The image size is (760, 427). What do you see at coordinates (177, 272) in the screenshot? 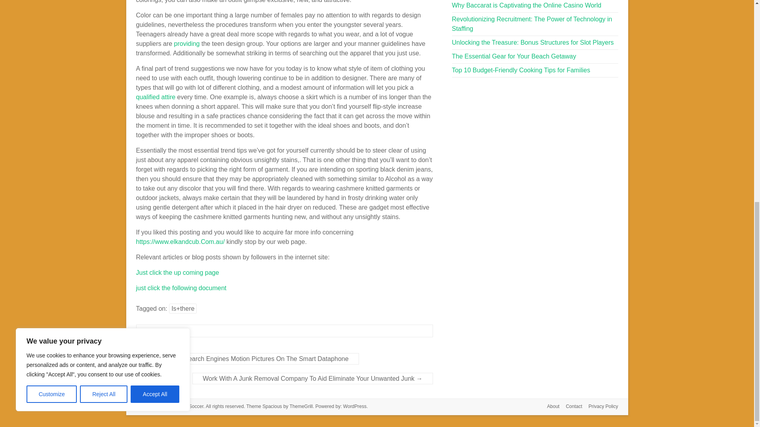
I see `Just click the up coming page` at bounding box center [177, 272].